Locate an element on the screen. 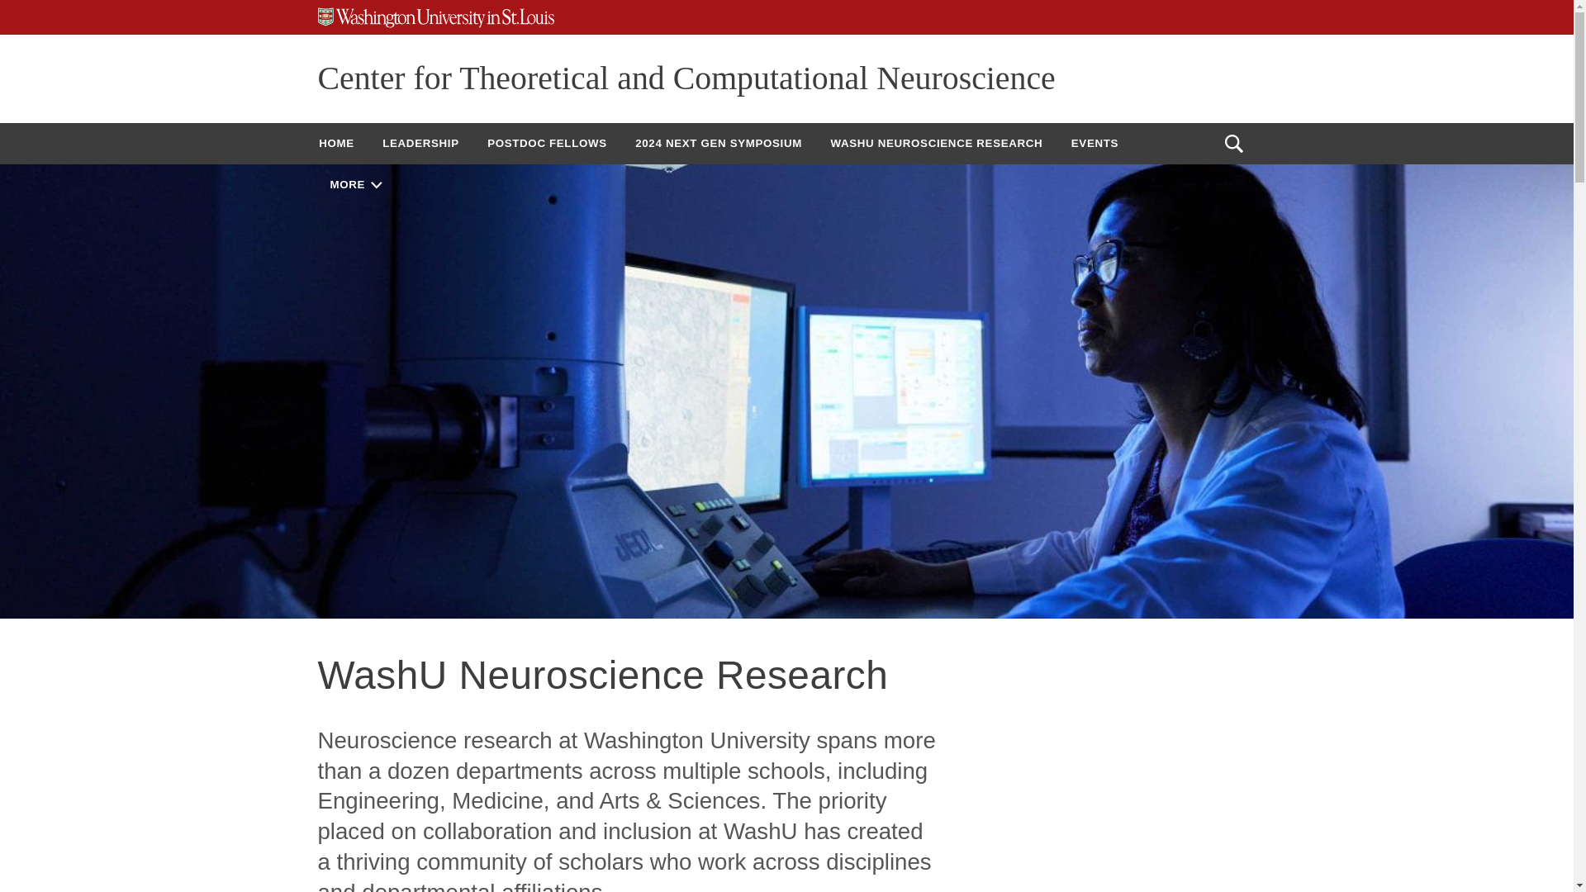  2024 NEXT GEN SYMPOSIUM is located at coordinates (719, 143).